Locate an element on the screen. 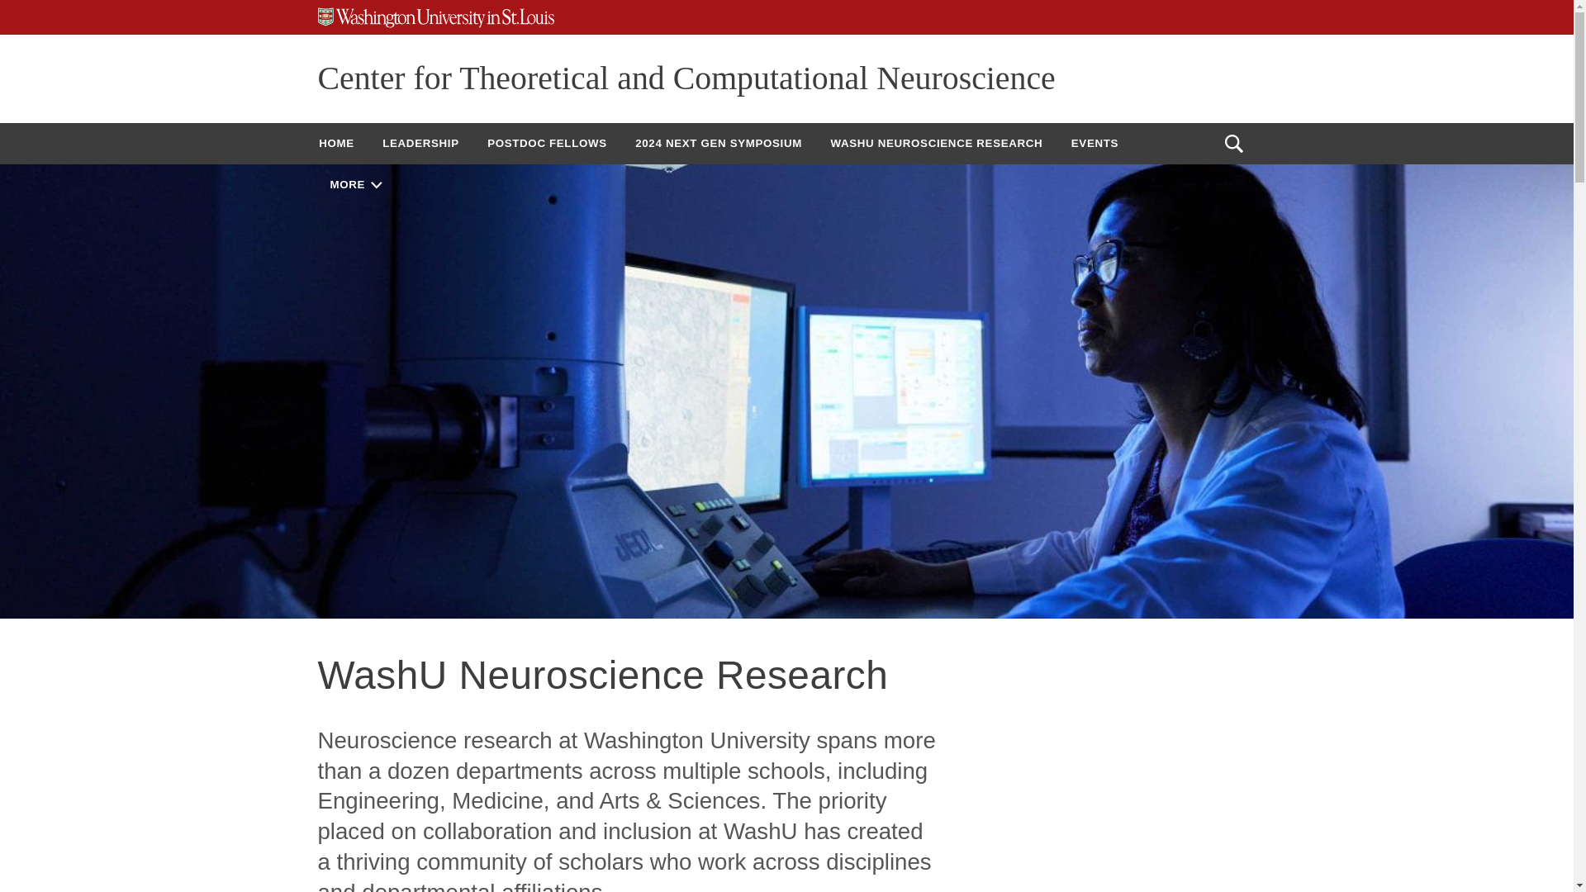  2024 NEXT GEN SYMPOSIUM is located at coordinates (719, 143).